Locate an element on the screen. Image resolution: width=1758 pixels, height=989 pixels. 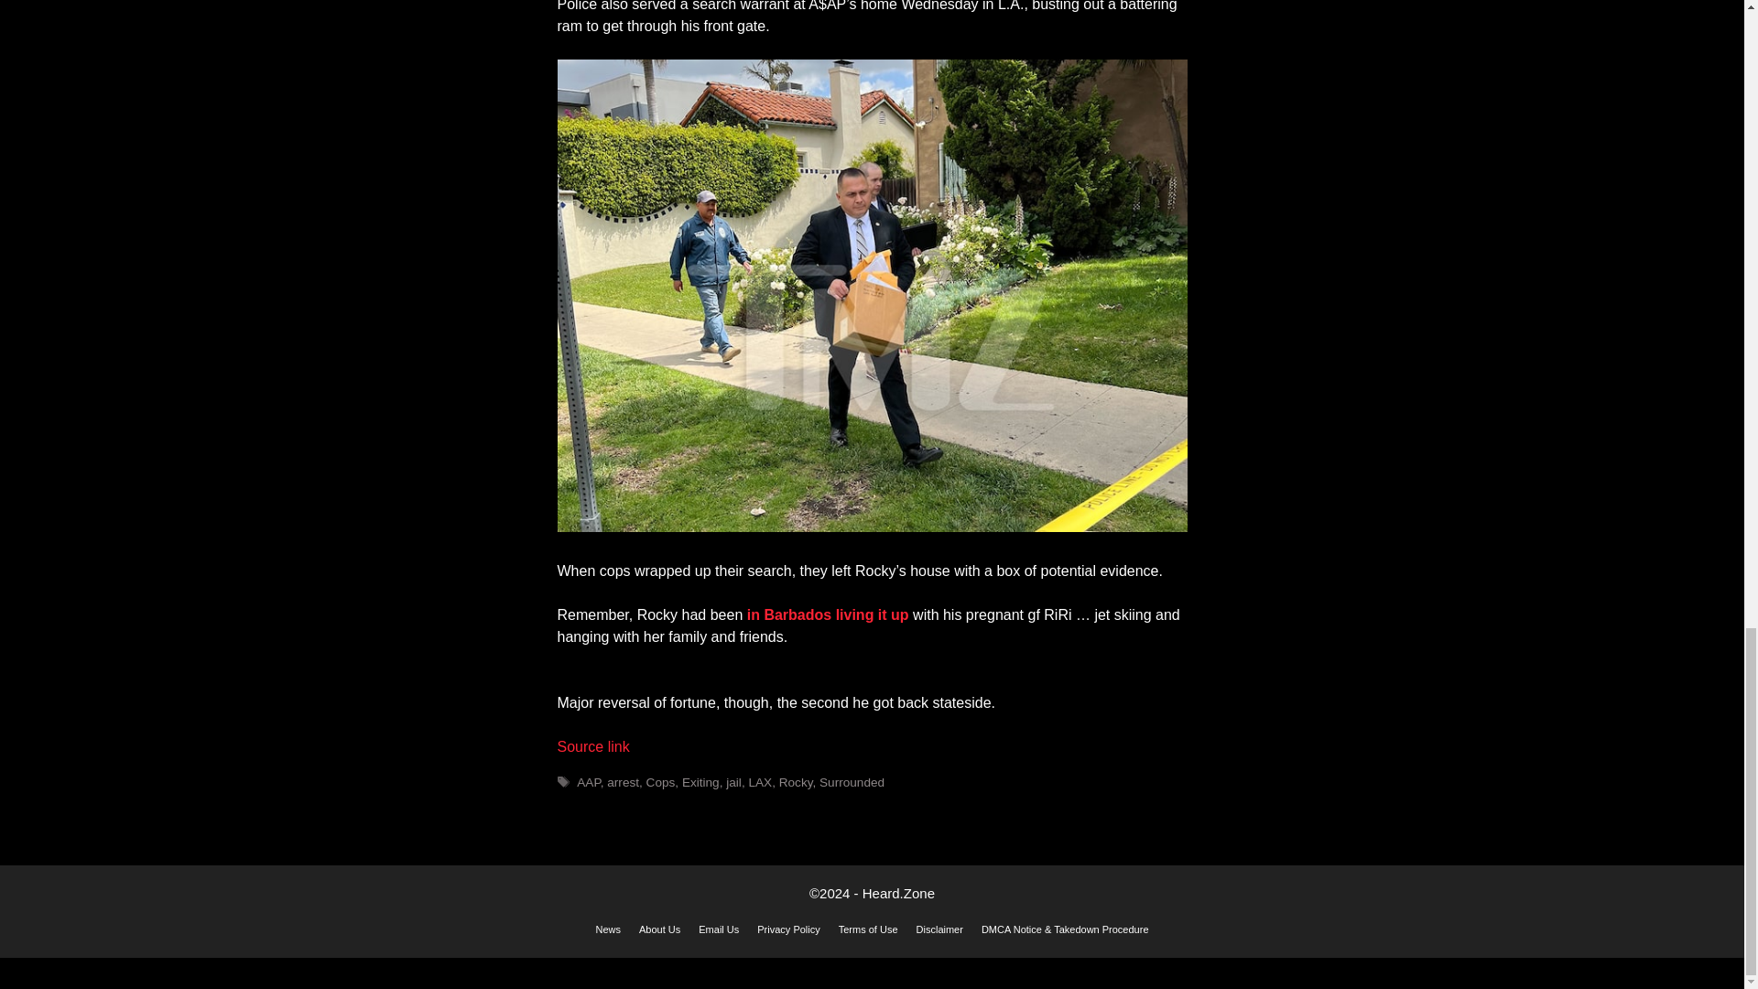
Rocky is located at coordinates (795, 782).